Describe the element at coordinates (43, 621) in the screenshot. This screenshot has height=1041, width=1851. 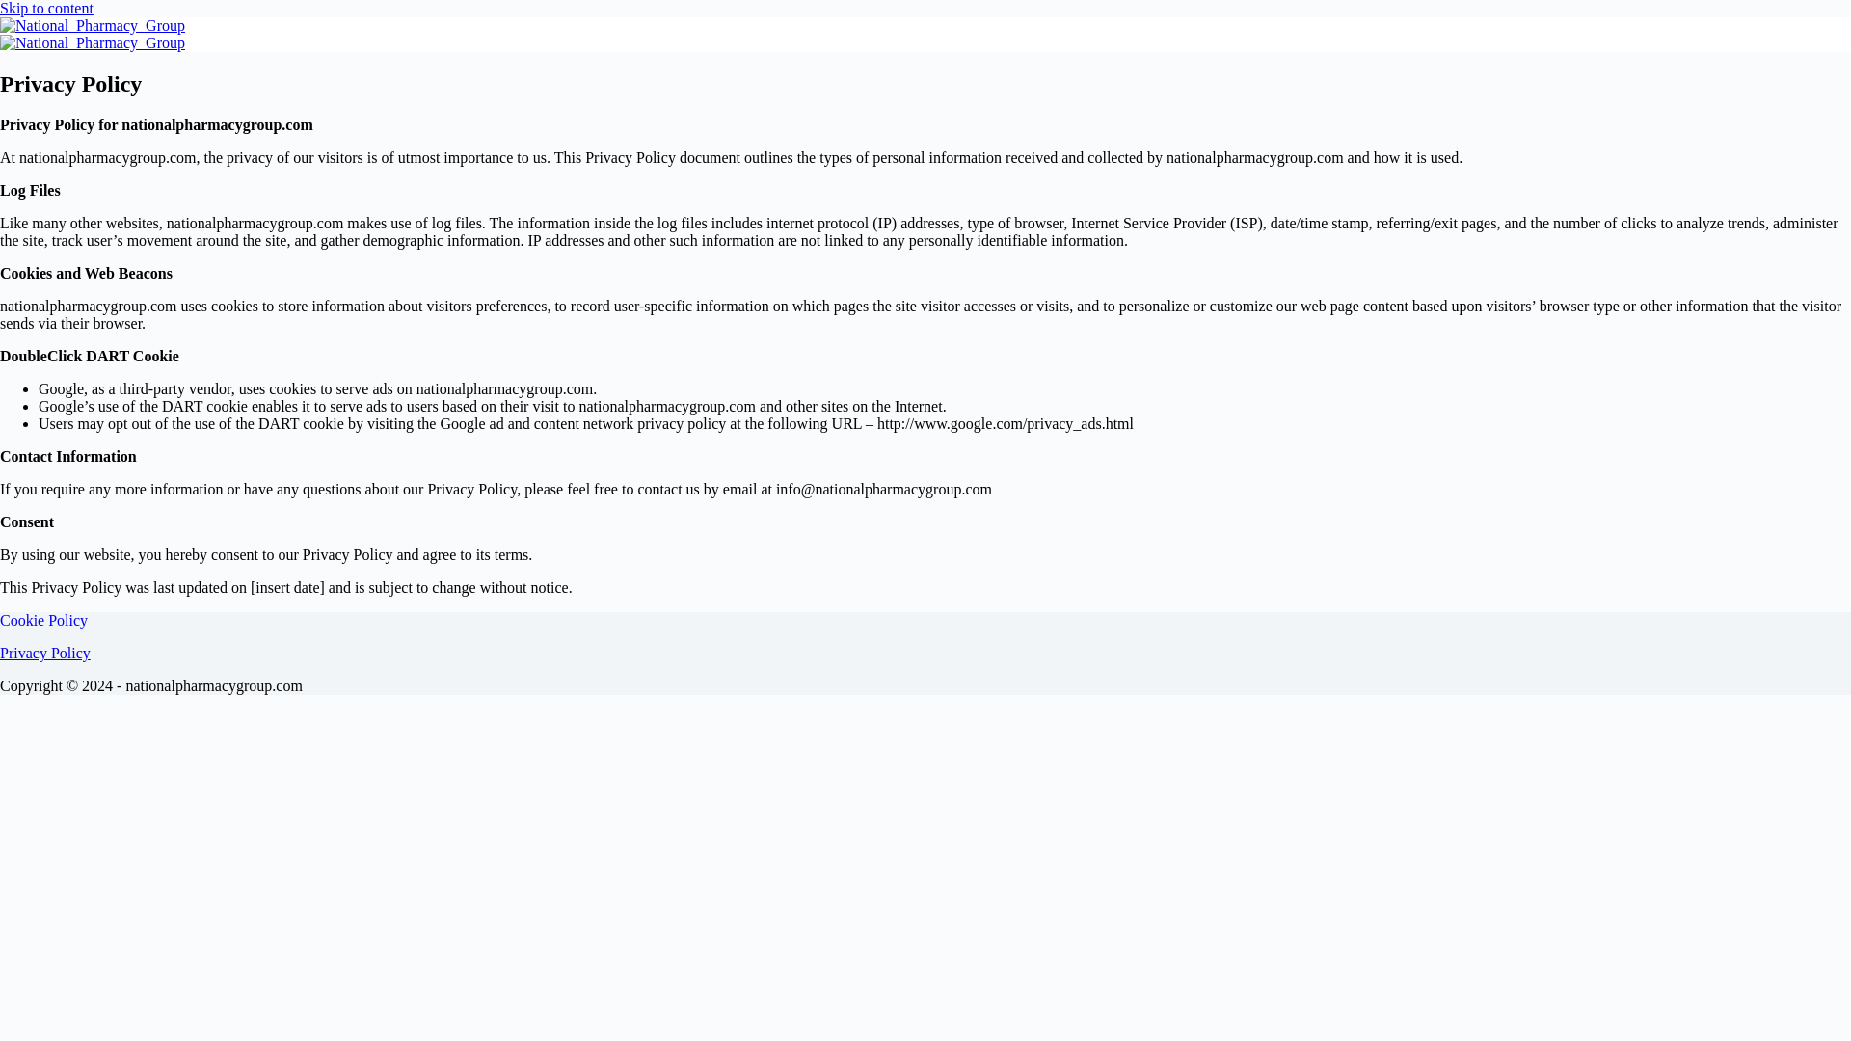
I see `Cookie Policy` at that location.